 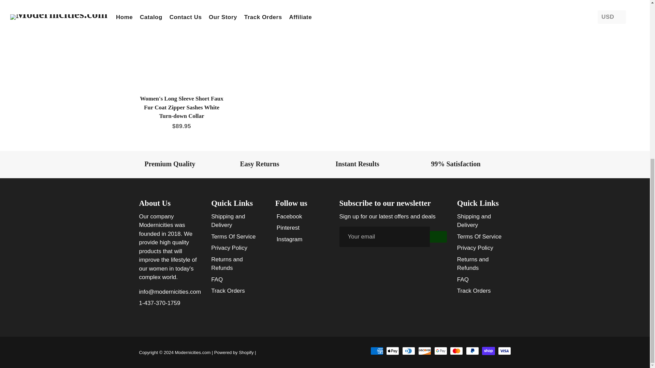 What do you see at coordinates (392, 351) in the screenshot?
I see `Apple Pay` at bounding box center [392, 351].